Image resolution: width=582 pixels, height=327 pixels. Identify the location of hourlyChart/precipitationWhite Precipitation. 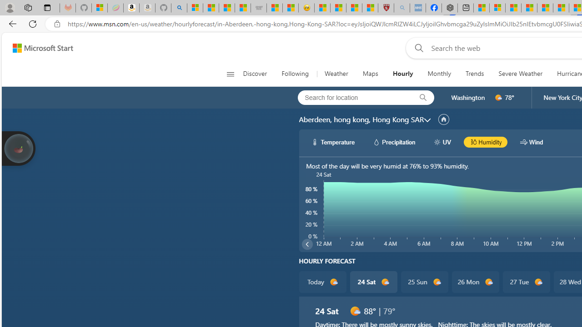
(394, 142).